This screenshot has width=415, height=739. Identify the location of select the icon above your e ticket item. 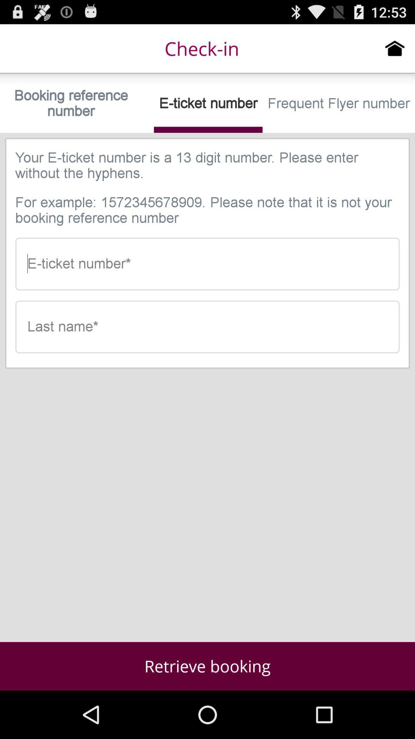
(339, 103).